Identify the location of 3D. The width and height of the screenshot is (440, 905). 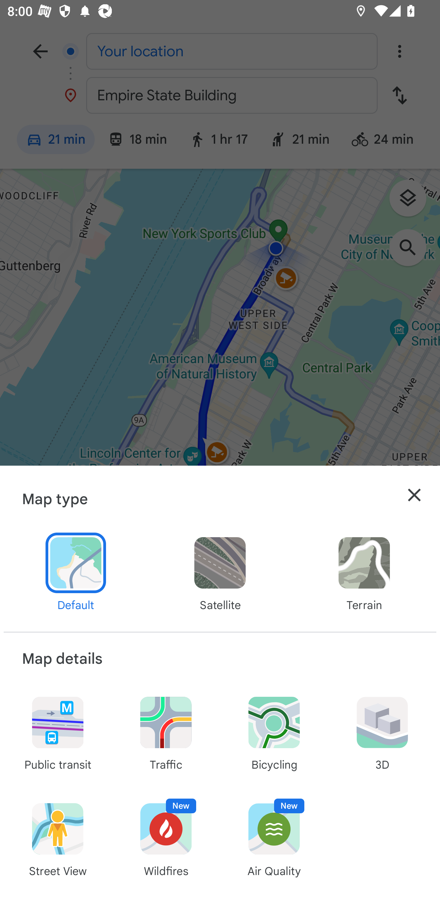
(382, 733).